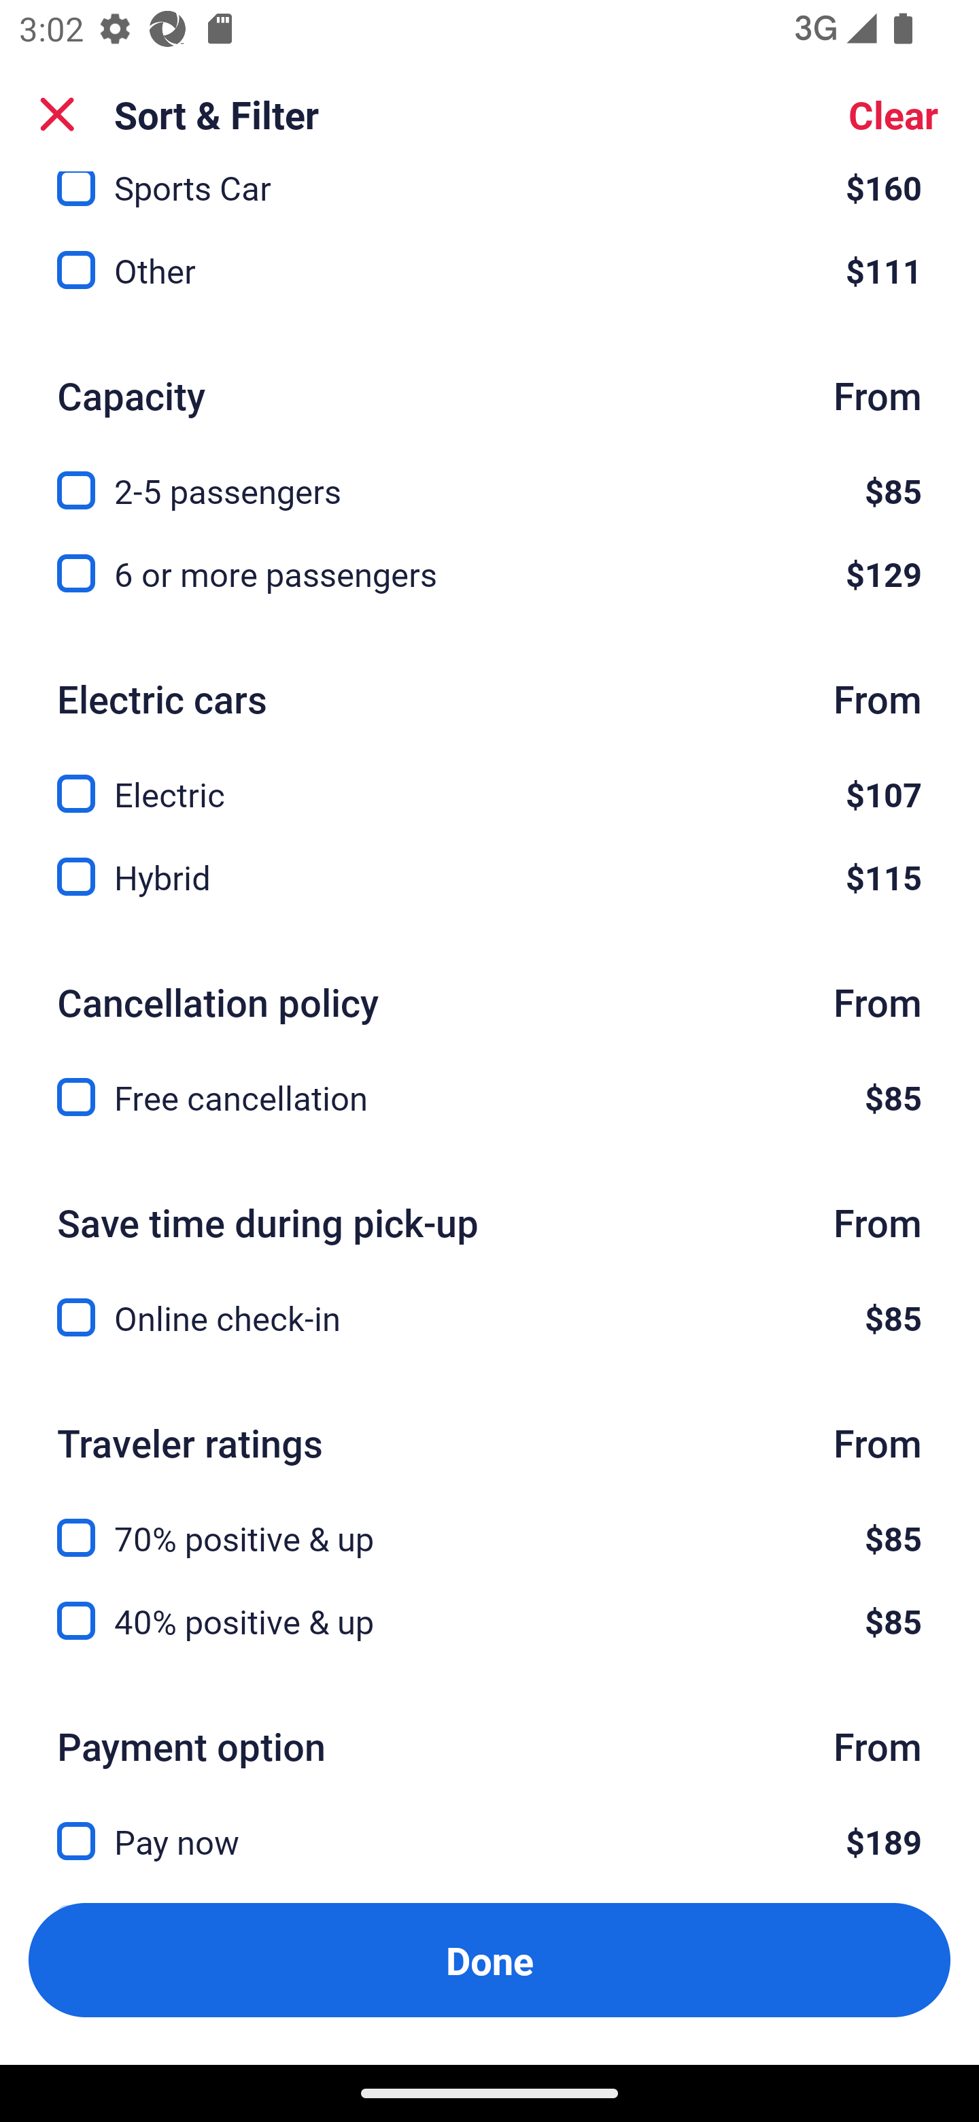 This screenshot has width=979, height=2122. What do you see at coordinates (489, 475) in the screenshot?
I see `2-5 passengers, $85 2-5 passengers $85` at bounding box center [489, 475].